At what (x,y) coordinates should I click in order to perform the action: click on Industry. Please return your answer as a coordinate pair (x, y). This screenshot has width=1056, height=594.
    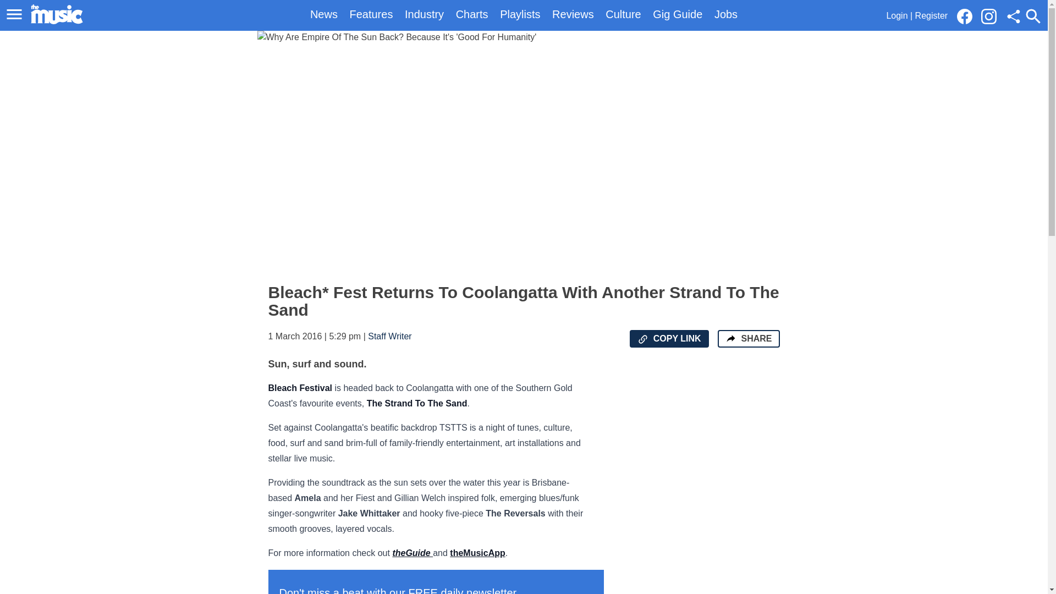
    Looking at the image, I should click on (424, 14).